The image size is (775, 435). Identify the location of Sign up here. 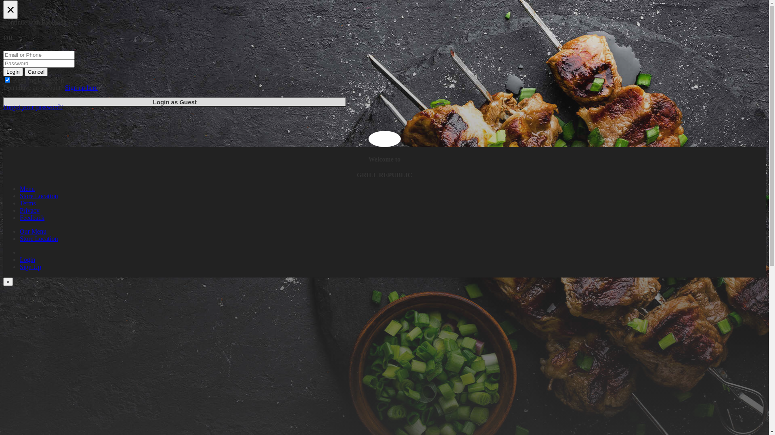
(82, 88).